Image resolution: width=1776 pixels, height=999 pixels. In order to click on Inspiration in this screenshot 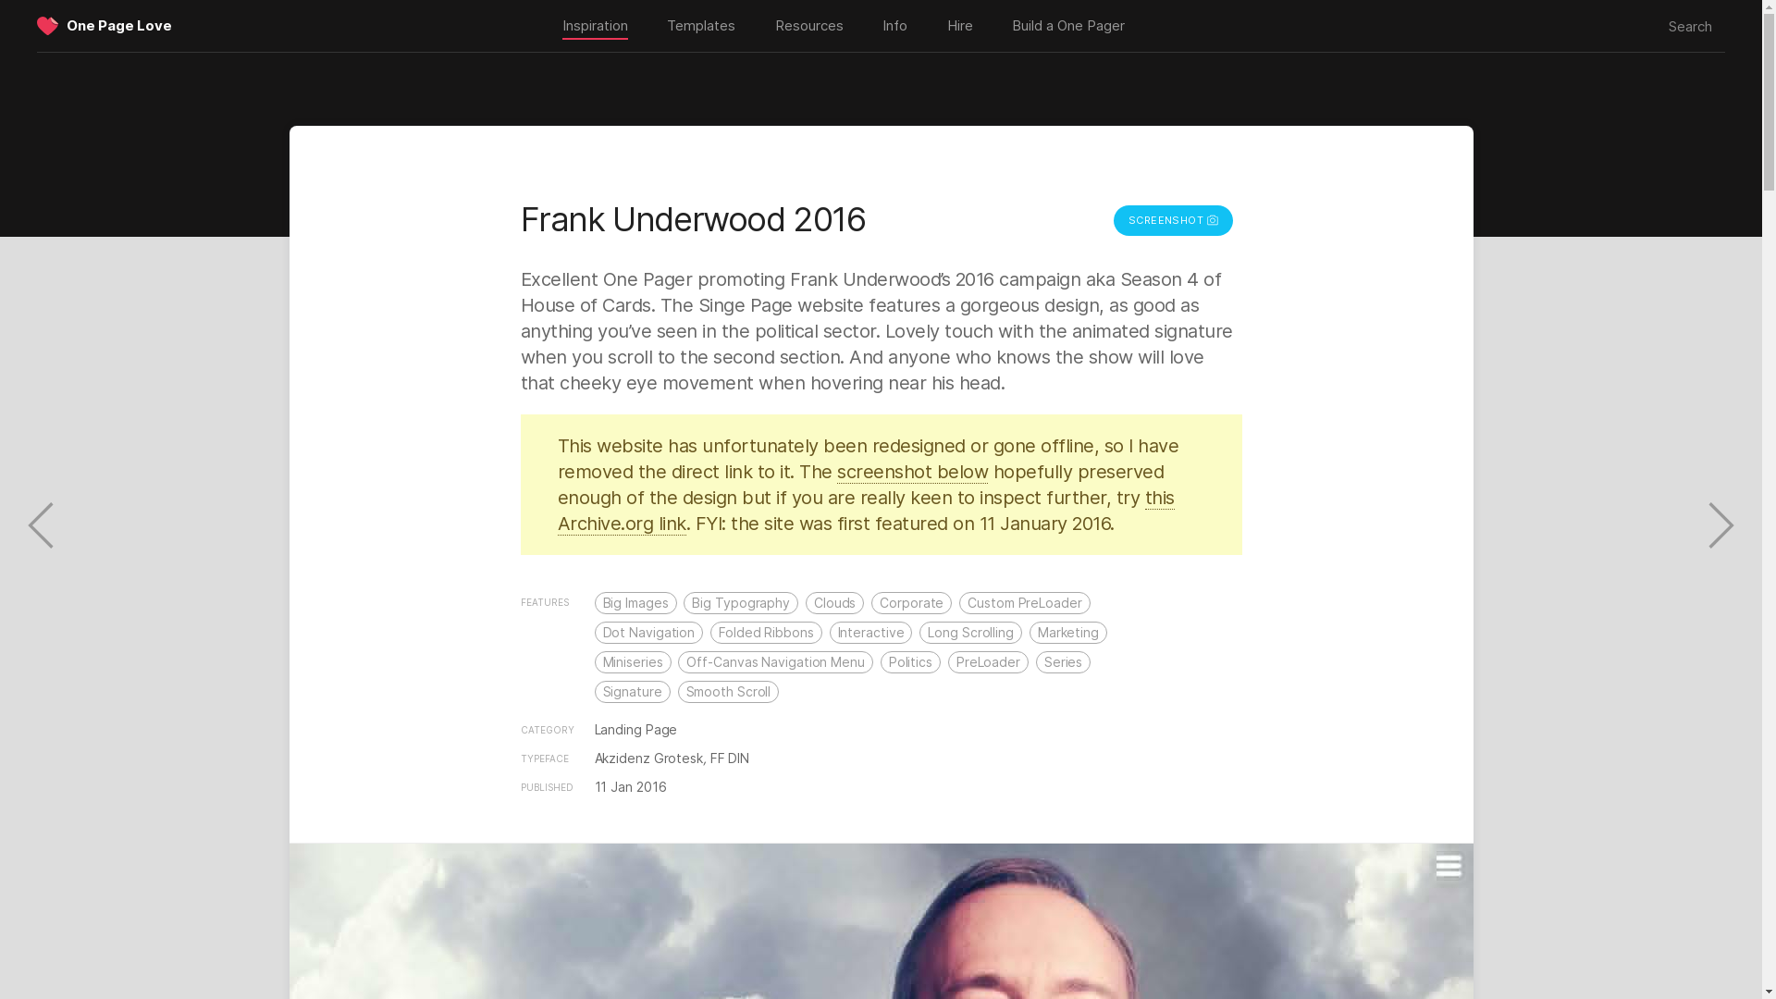, I will do `click(594, 27)`.